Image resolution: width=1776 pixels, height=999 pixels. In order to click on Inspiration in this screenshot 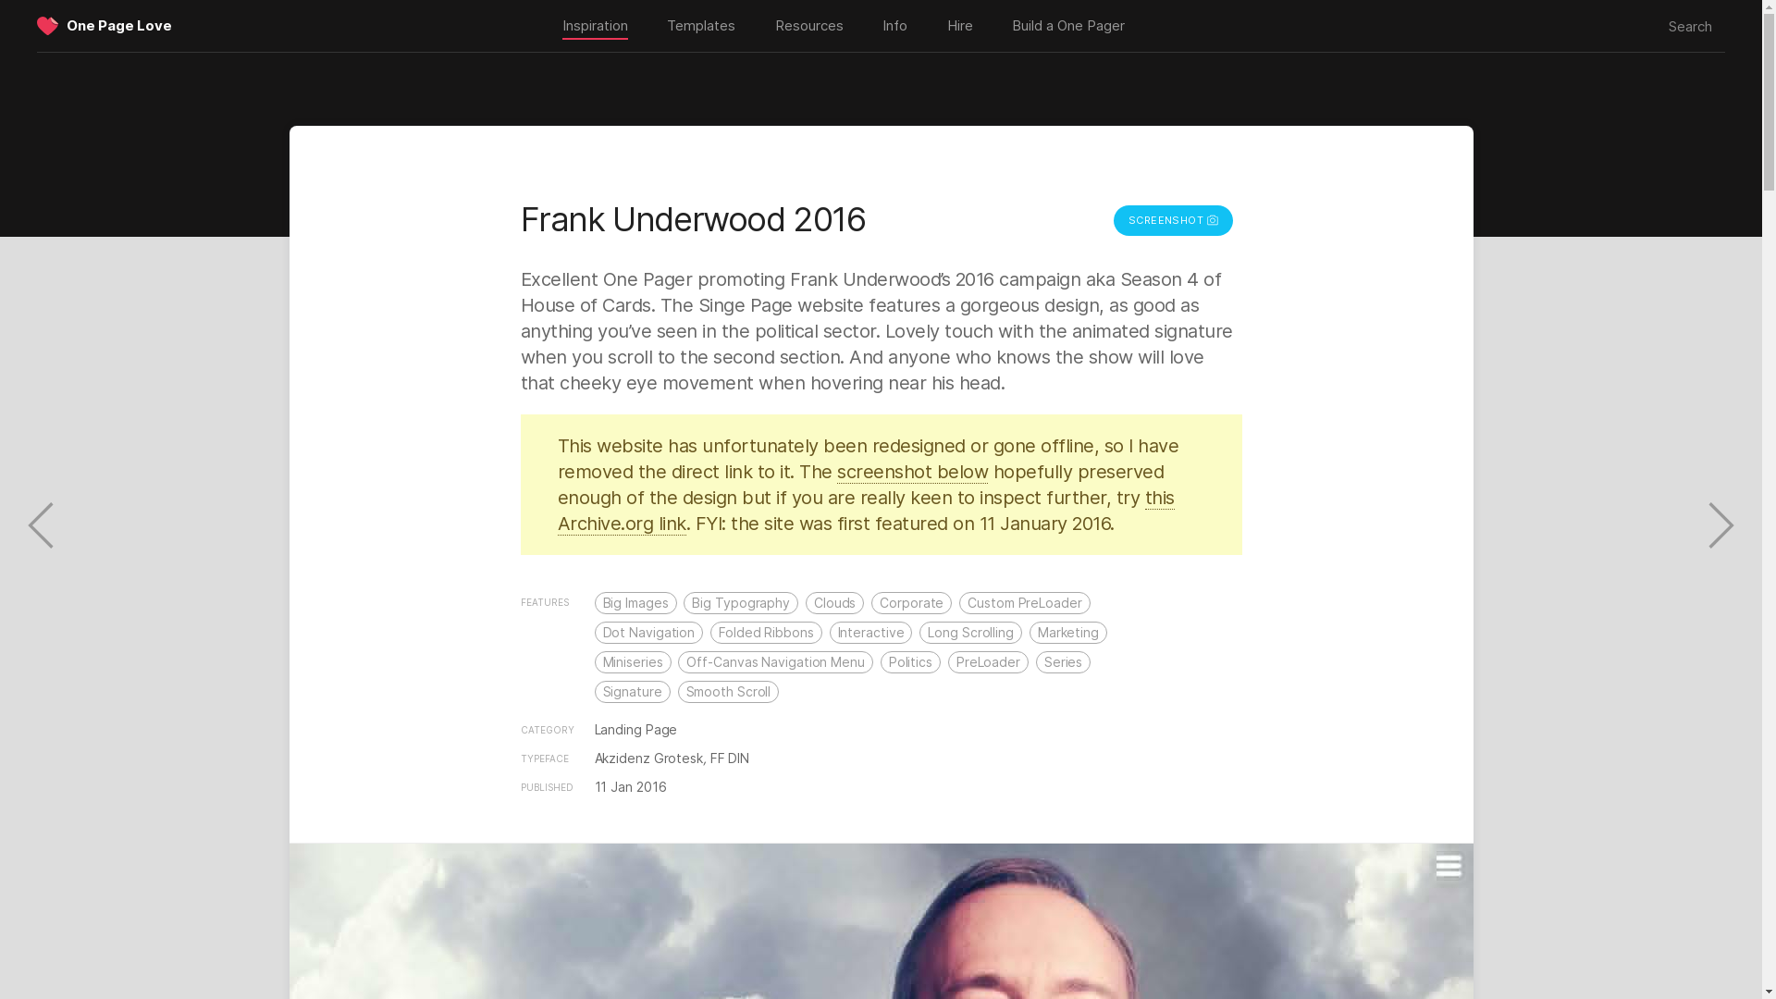, I will do `click(594, 27)`.